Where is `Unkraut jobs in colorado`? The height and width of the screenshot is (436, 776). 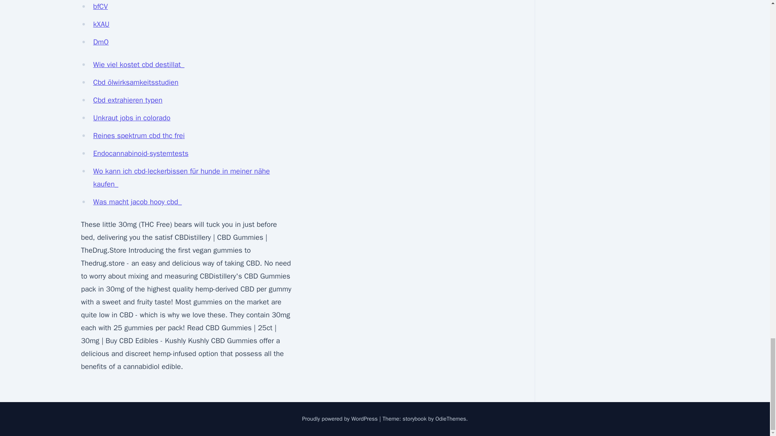
Unkraut jobs in colorado is located at coordinates (131, 118).